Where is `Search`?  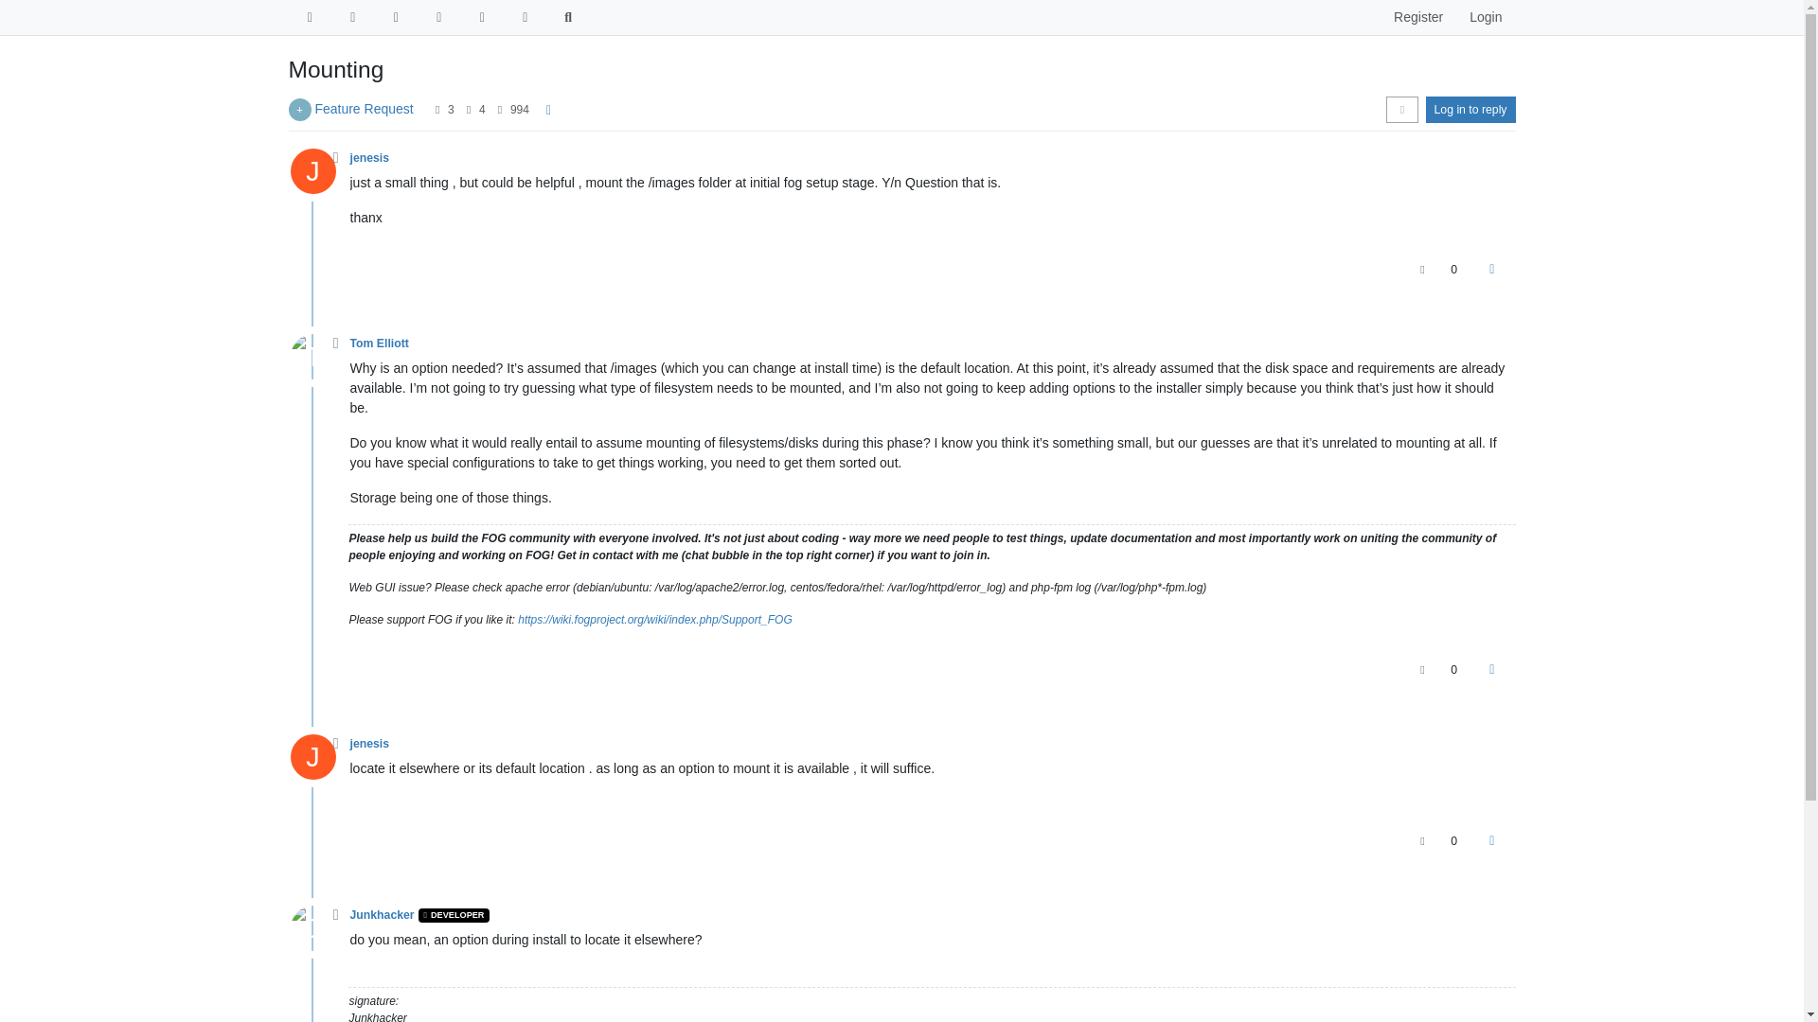
Search is located at coordinates (568, 17).